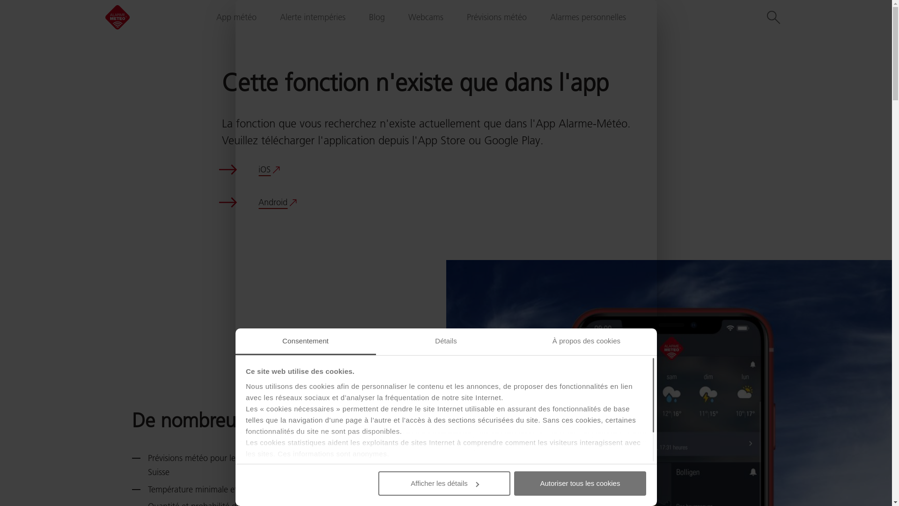 The image size is (899, 506). I want to click on Autoriser tous les cookies, so click(580, 484).